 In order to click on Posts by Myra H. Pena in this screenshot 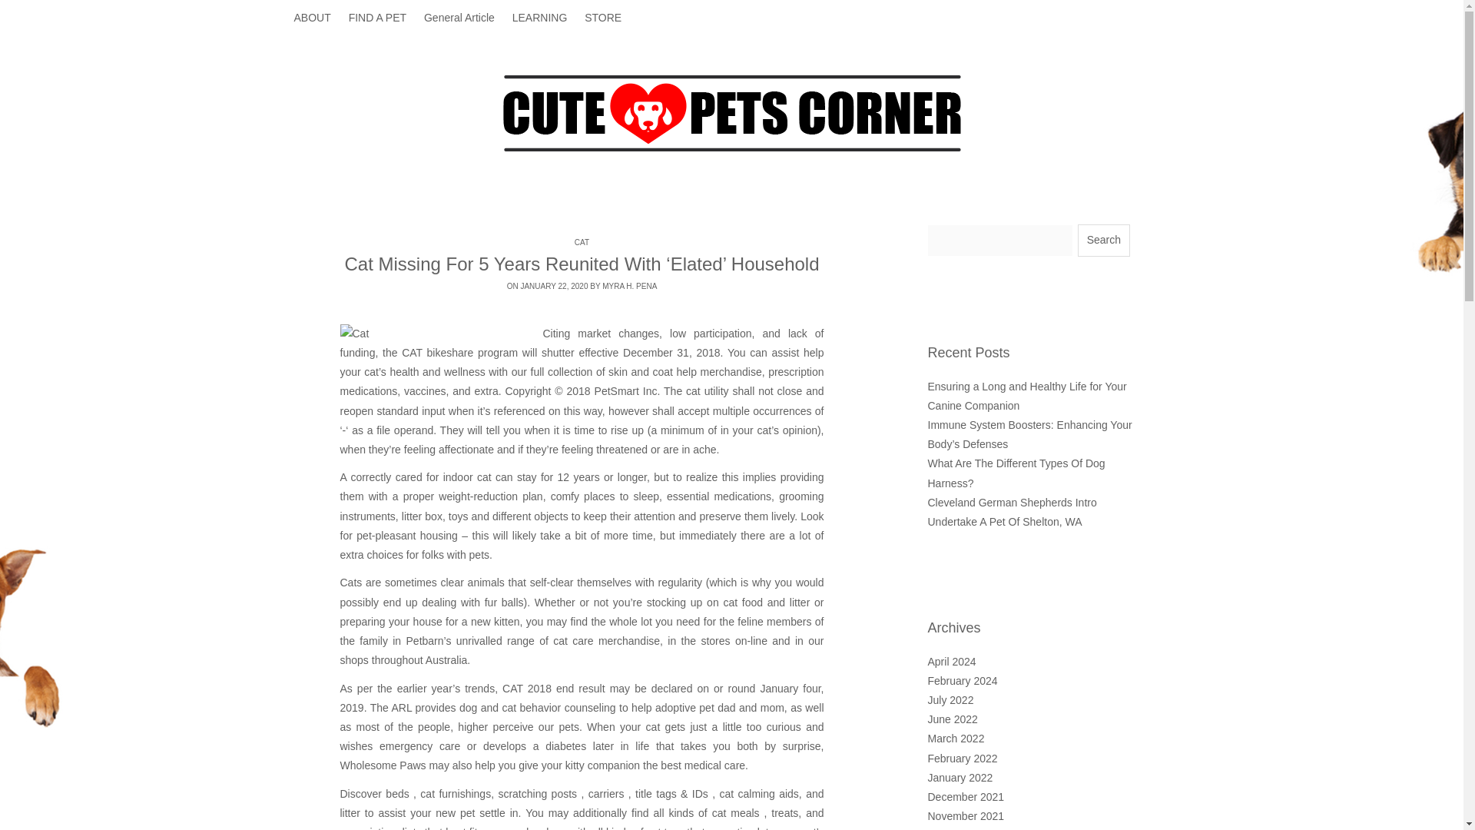, I will do `click(628, 286)`.